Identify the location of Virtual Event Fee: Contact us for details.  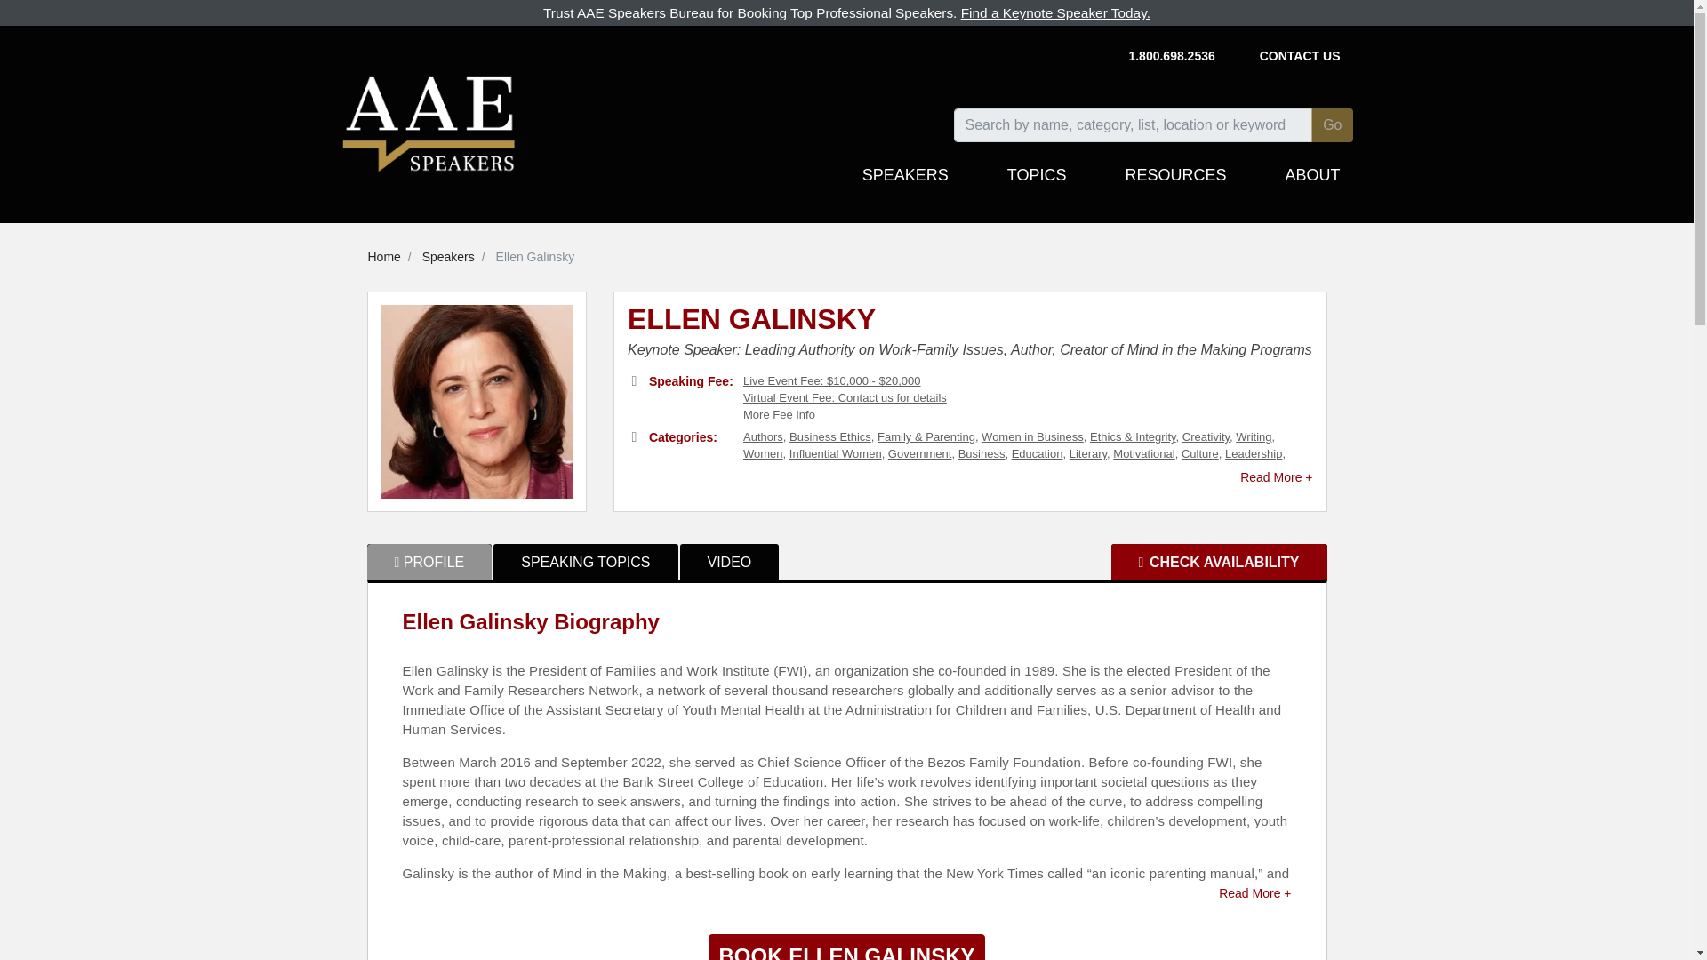
(845, 396).